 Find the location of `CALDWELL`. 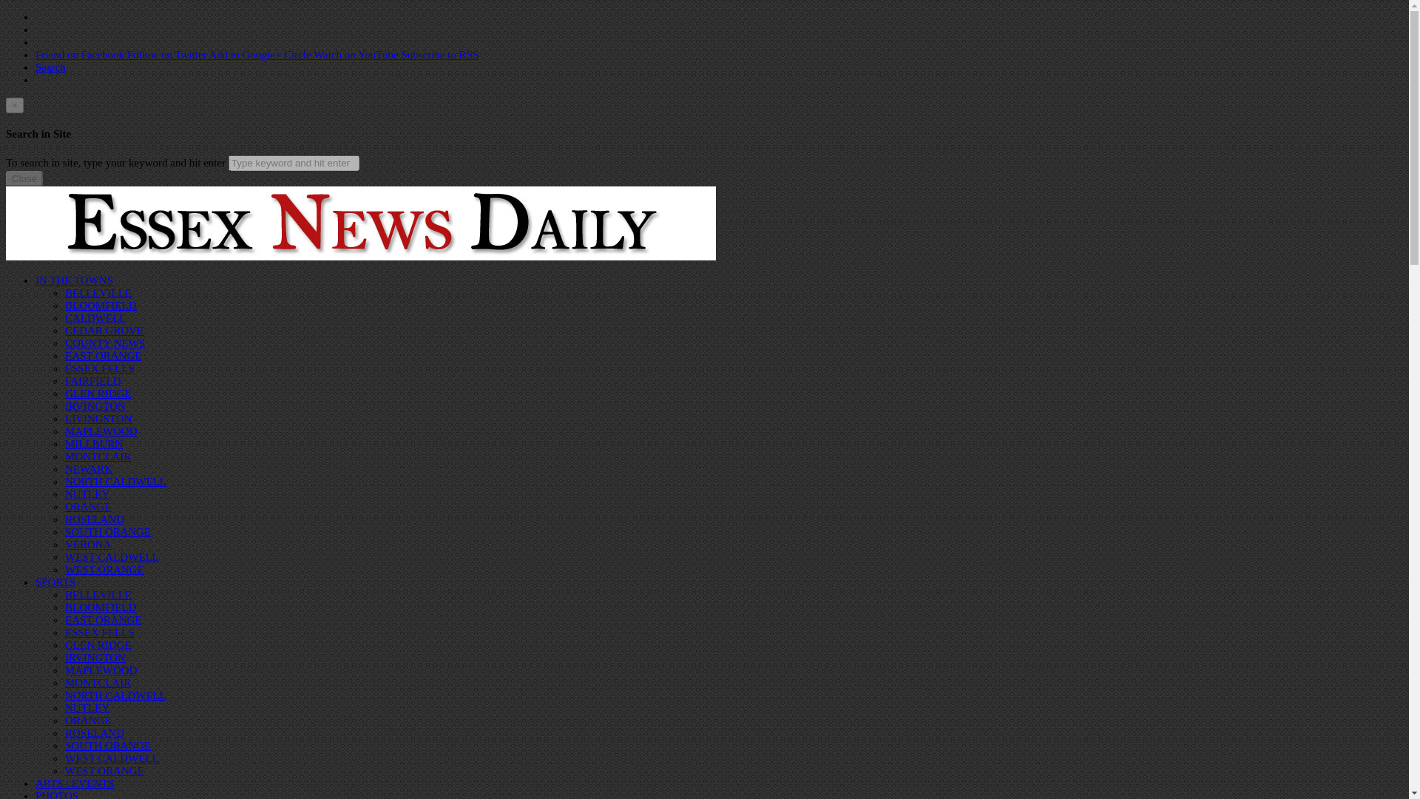

CALDWELL is located at coordinates (95, 318).